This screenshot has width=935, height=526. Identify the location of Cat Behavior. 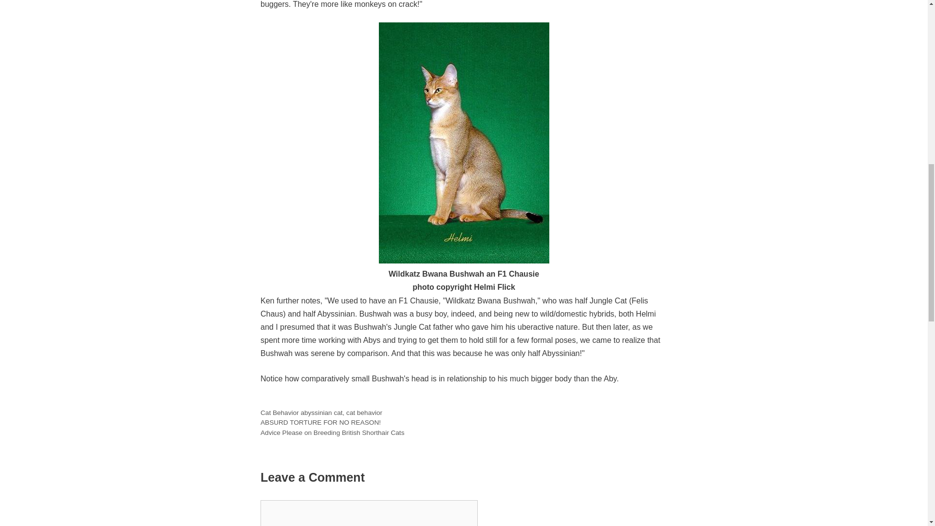
(280, 413).